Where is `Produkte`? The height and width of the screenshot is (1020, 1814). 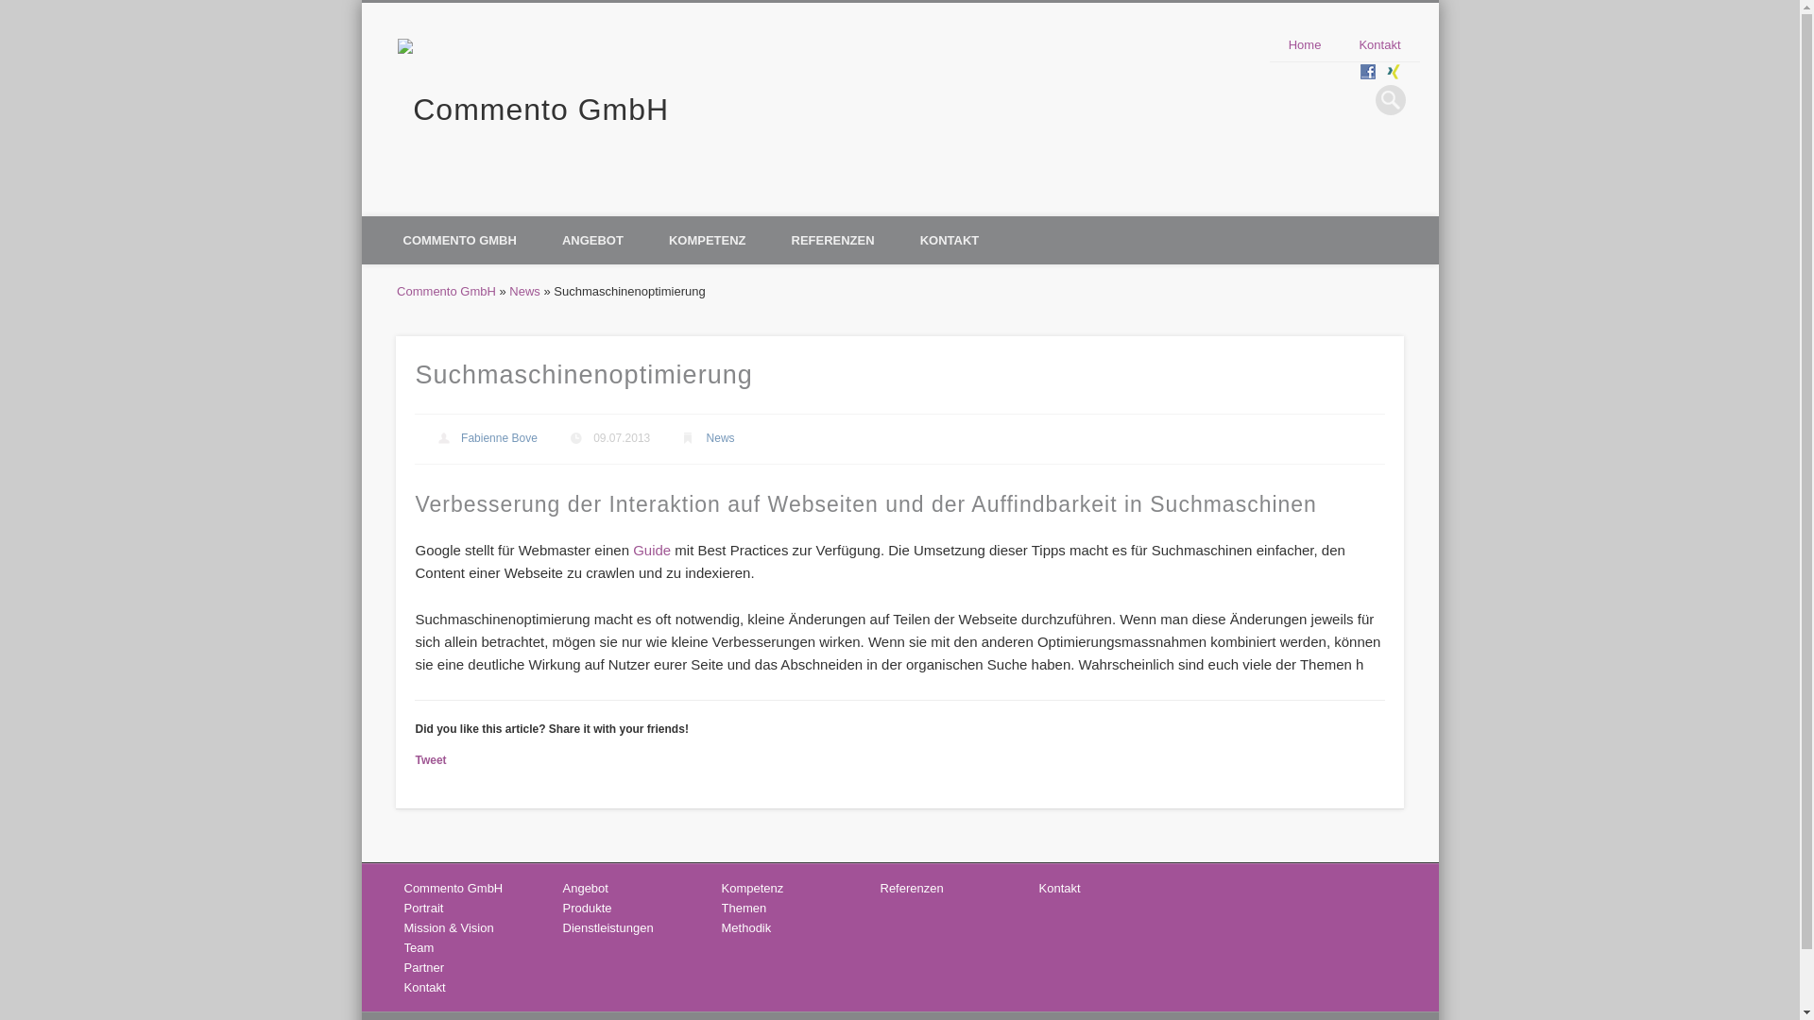
Produkte is located at coordinates (588, 909).